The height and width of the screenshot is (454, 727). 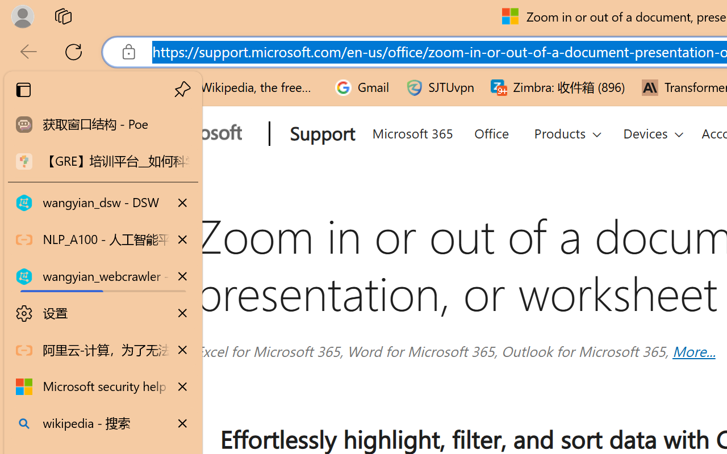 What do you see at coordinates (362, 87) in the screenshot?
I see `Gmail` at bounding box center [362, 87].